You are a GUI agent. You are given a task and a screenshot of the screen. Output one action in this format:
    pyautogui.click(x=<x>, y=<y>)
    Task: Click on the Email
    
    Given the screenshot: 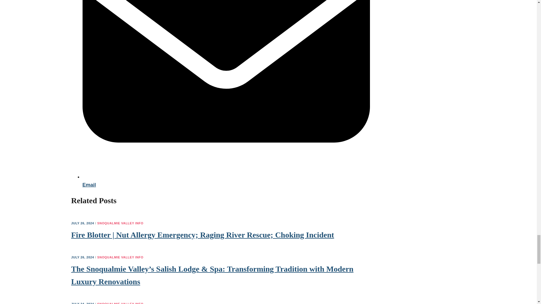 What is the action you would take?
    pyautogui.click(x=226, y=181)
    